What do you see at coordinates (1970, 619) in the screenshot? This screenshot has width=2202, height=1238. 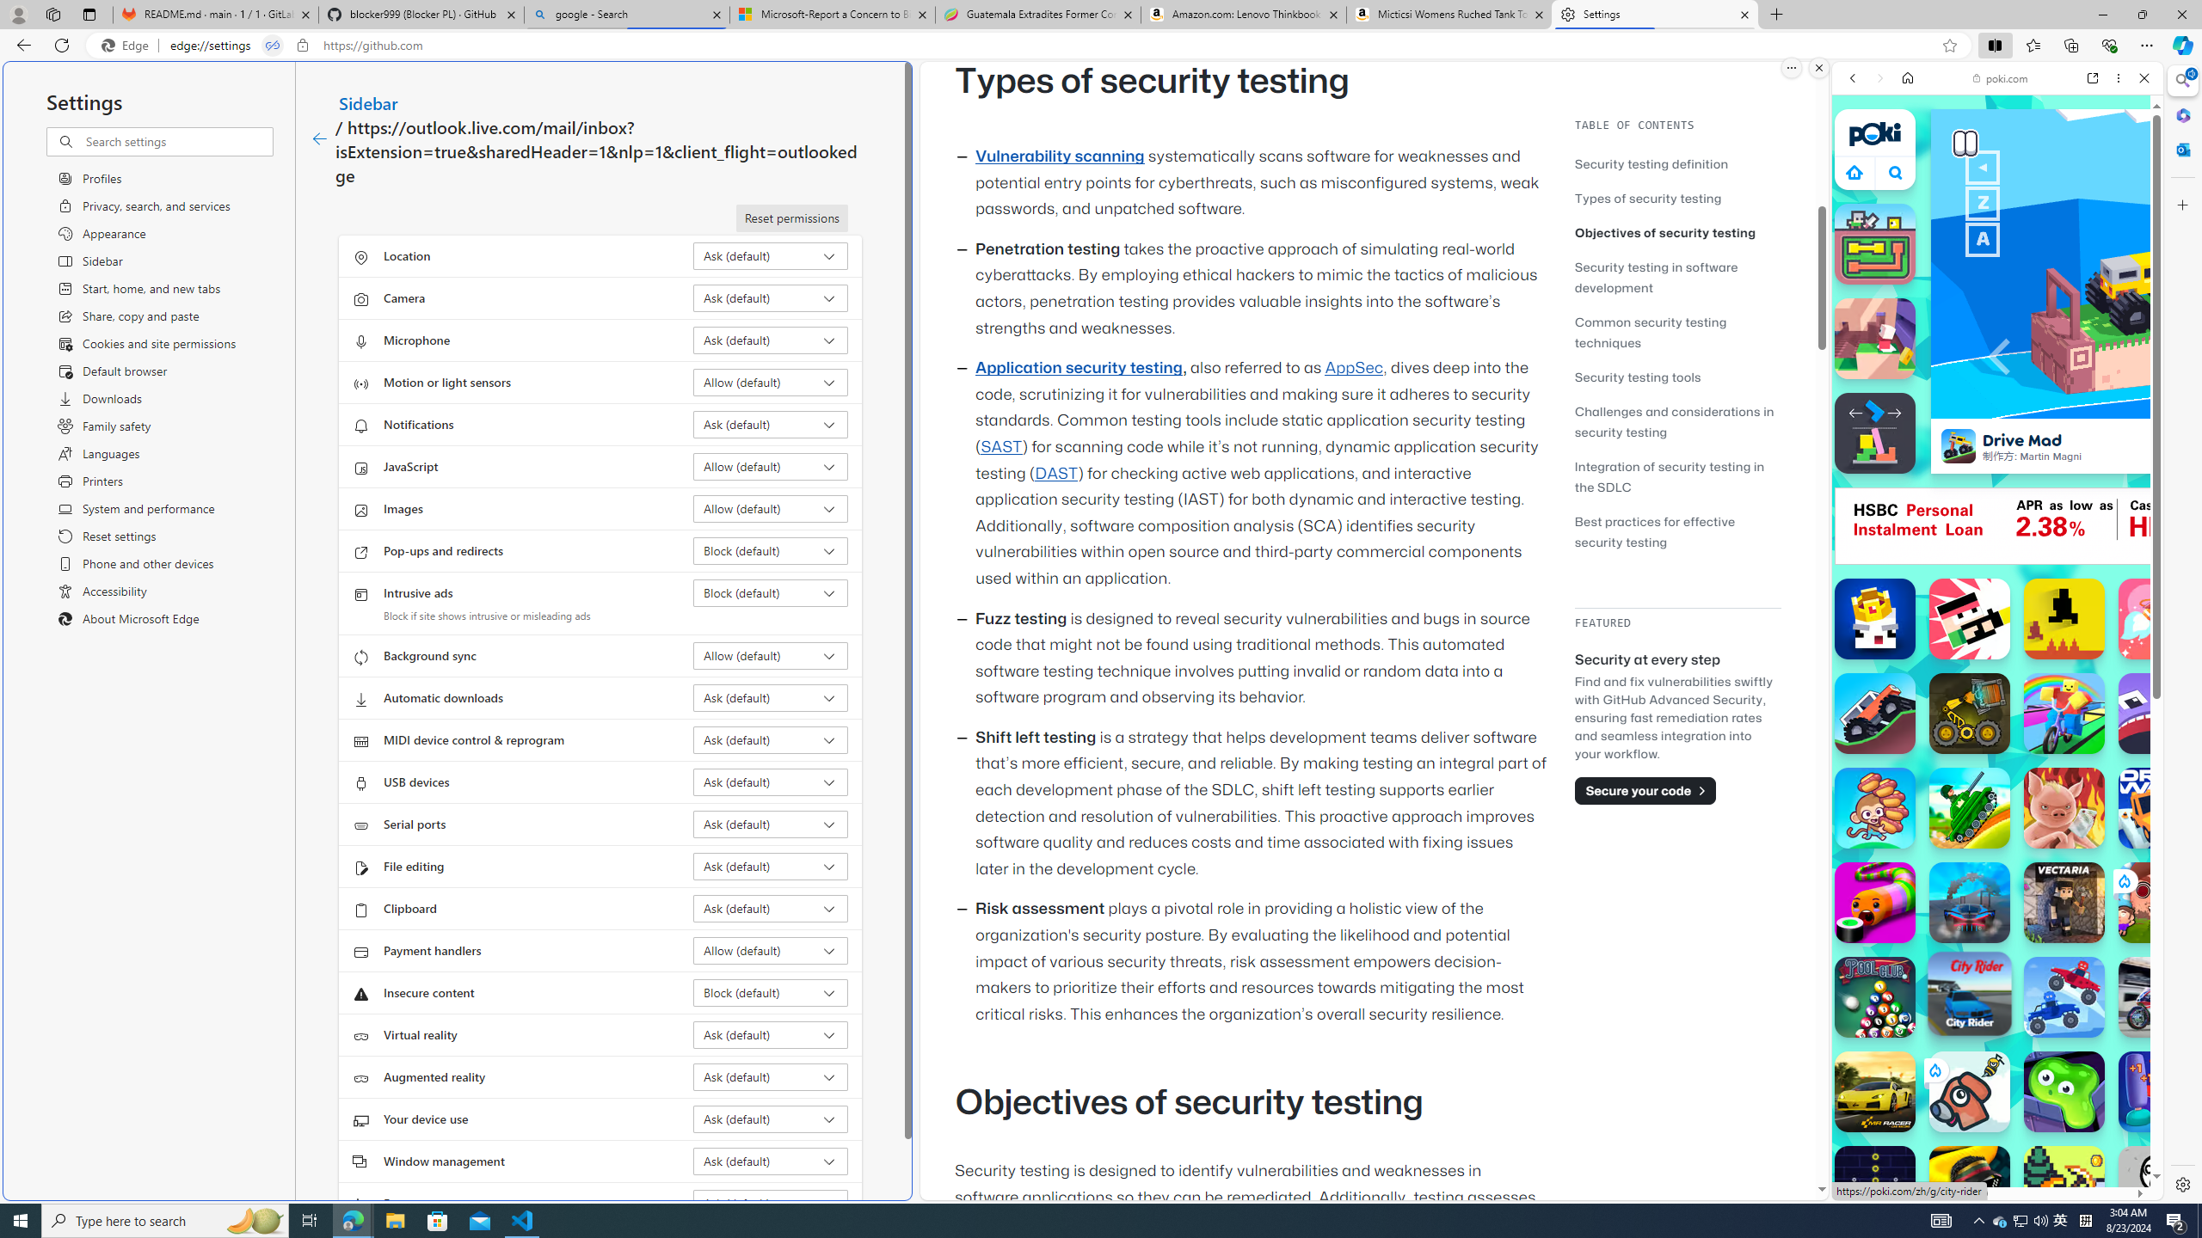 I see `Recoil Recoil` at bounding box center [1970, 619].